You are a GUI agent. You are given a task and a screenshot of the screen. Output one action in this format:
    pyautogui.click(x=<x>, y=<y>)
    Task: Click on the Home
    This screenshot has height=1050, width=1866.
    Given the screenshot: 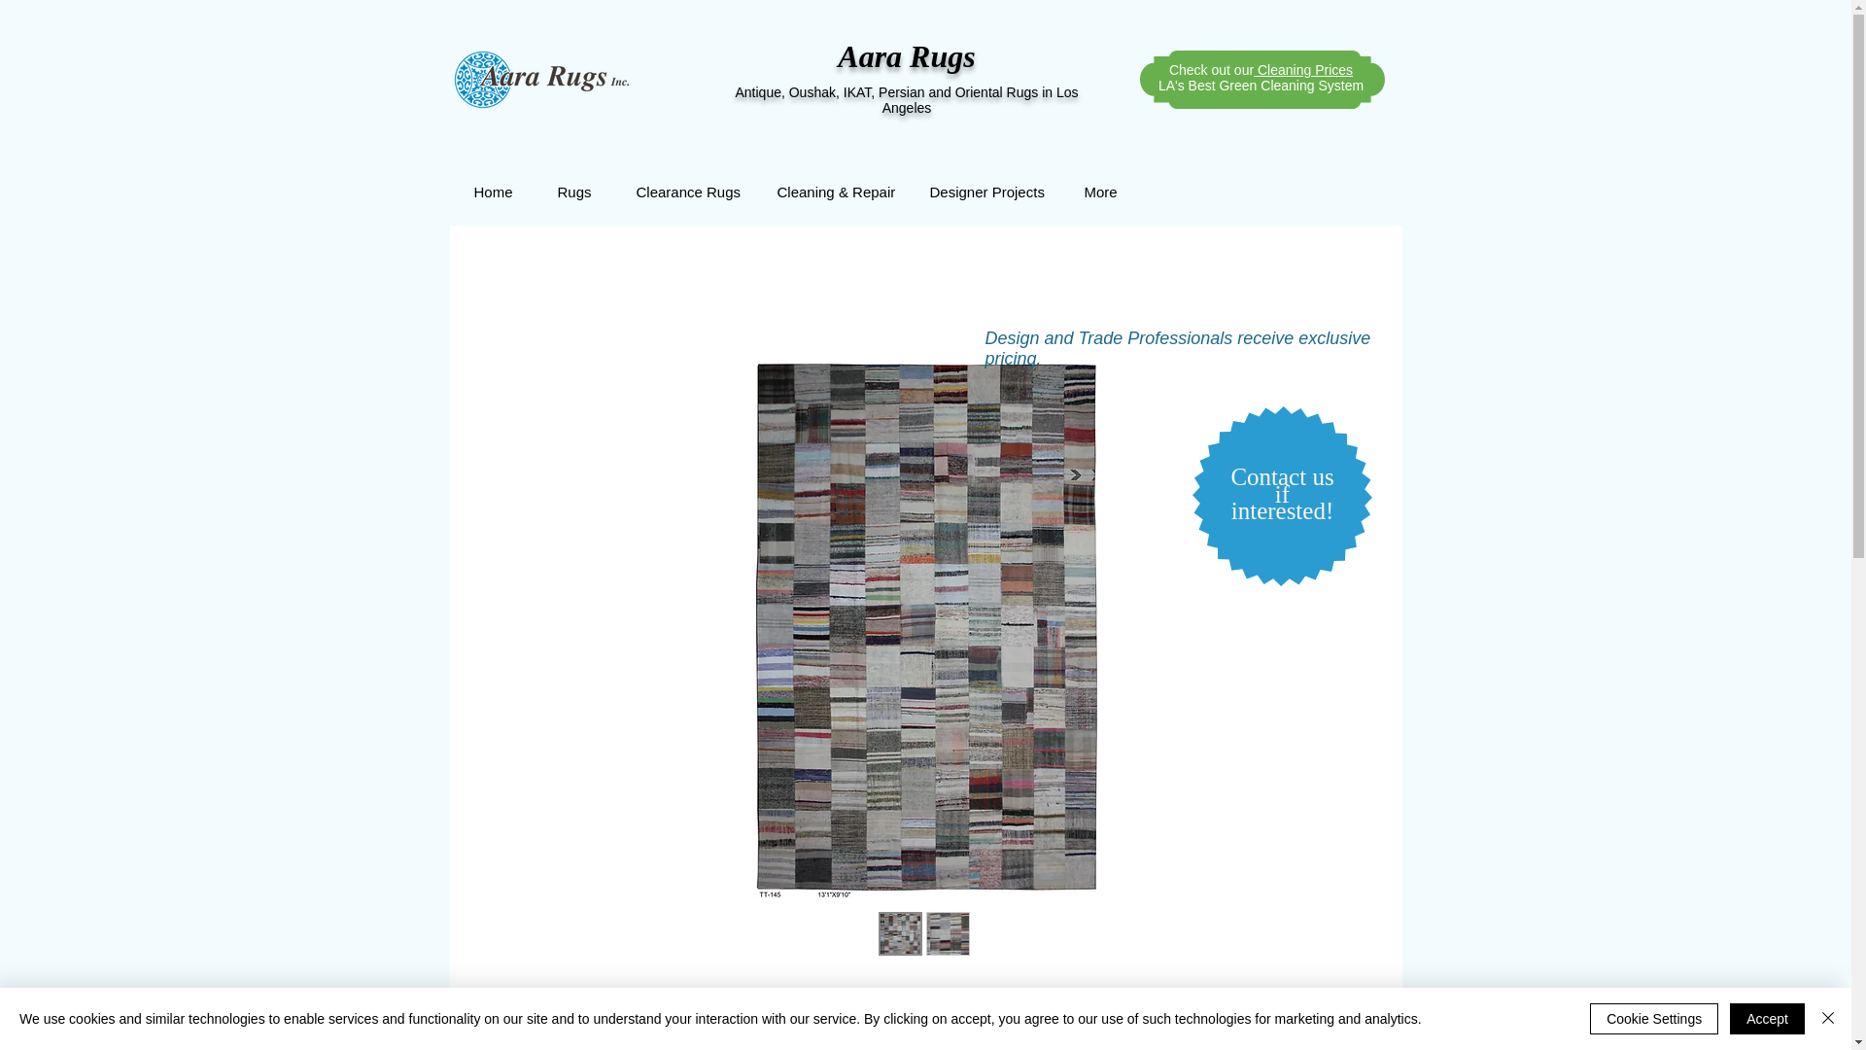 What is the action you would take?
    pyautogui.click(x=490, y=192)
    